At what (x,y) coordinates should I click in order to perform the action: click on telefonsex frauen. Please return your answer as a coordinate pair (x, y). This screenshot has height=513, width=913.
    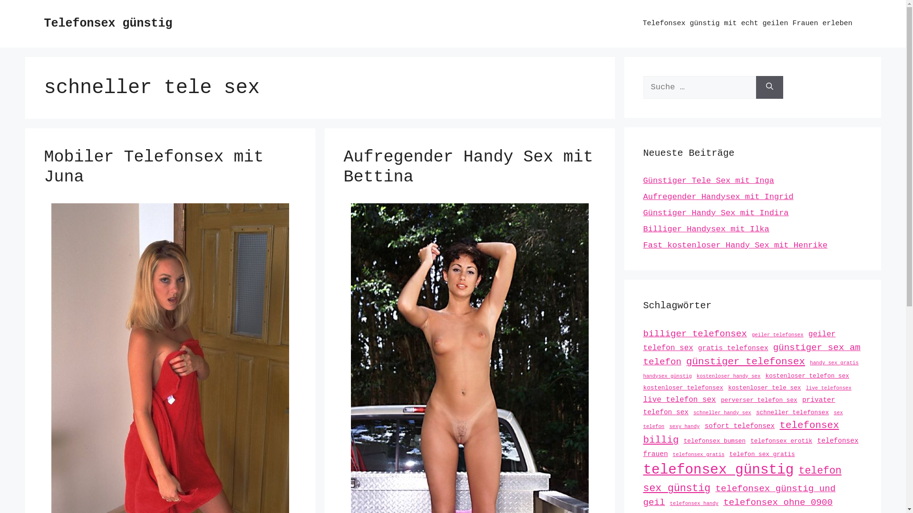
    Looking at the image, I should click on (750, 447).